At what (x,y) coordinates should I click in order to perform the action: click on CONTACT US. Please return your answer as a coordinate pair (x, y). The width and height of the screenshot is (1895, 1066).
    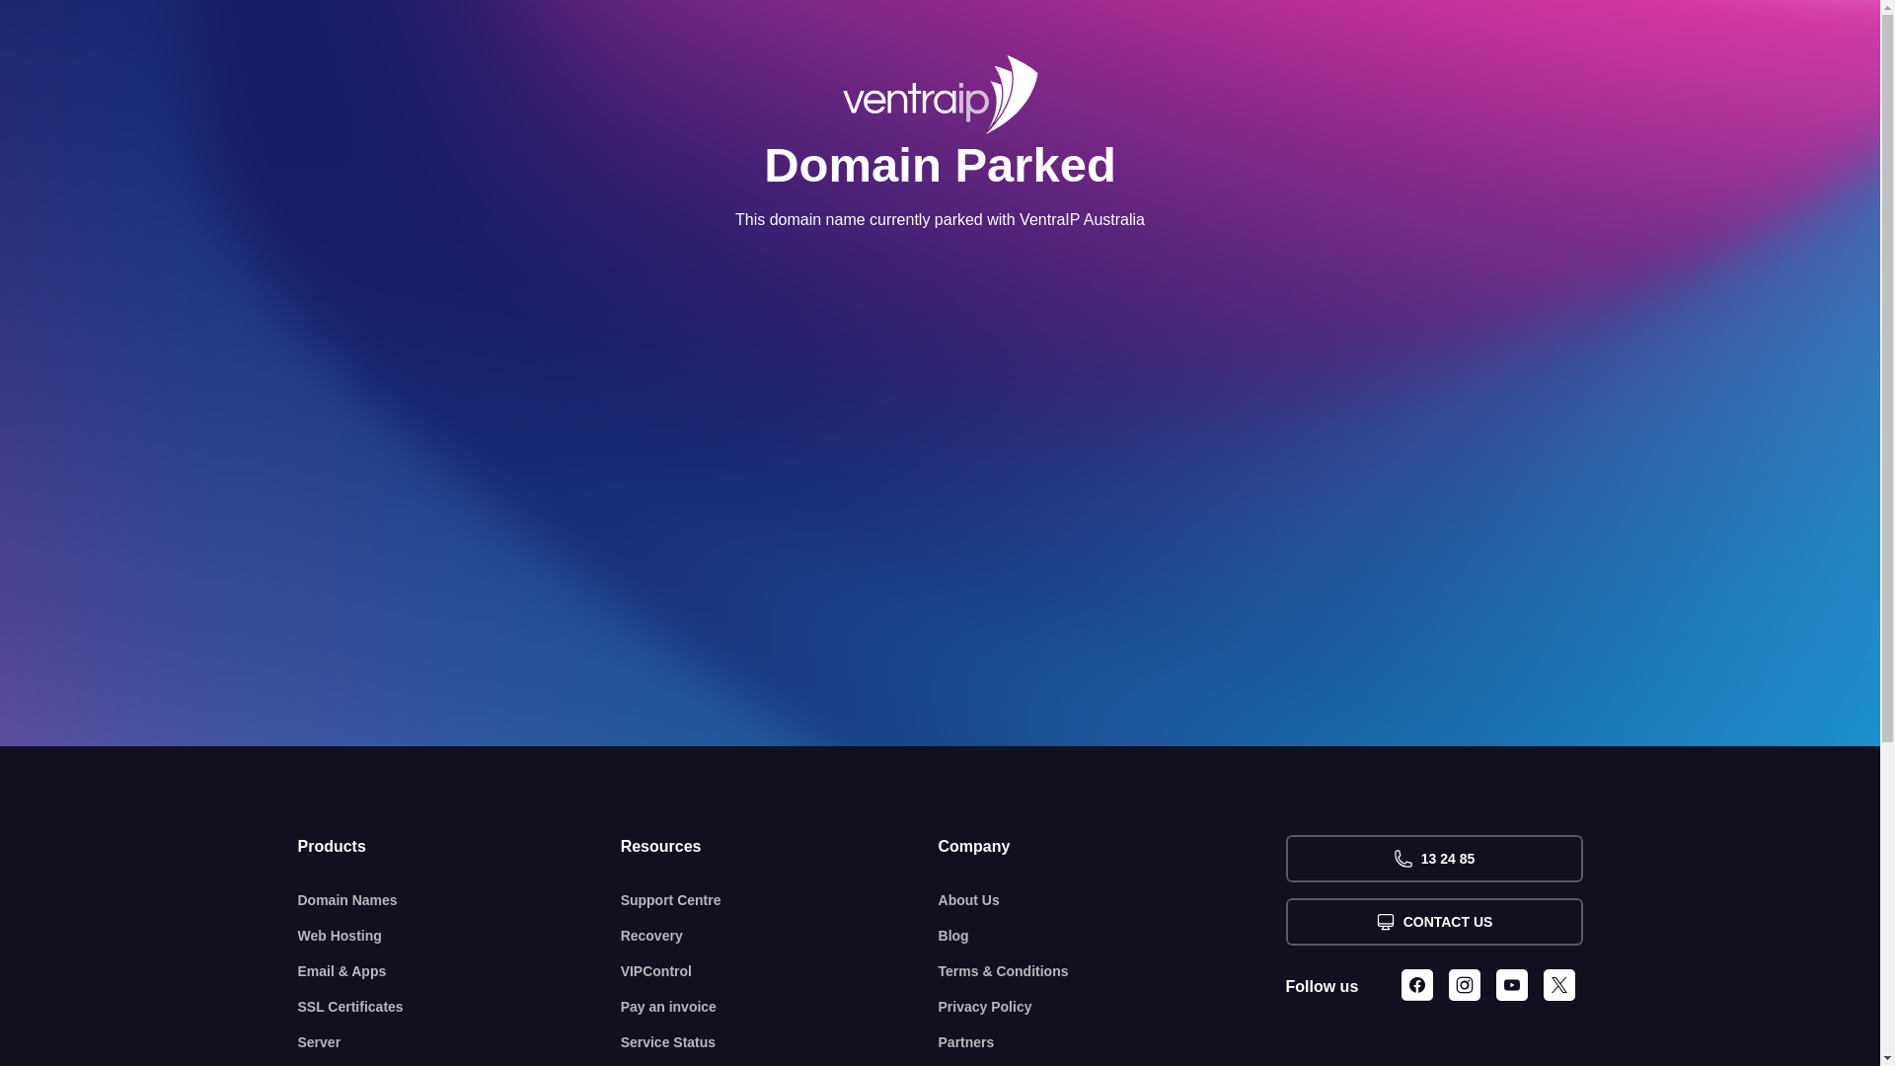
    Looking at the image, I should click on (1433, 922).